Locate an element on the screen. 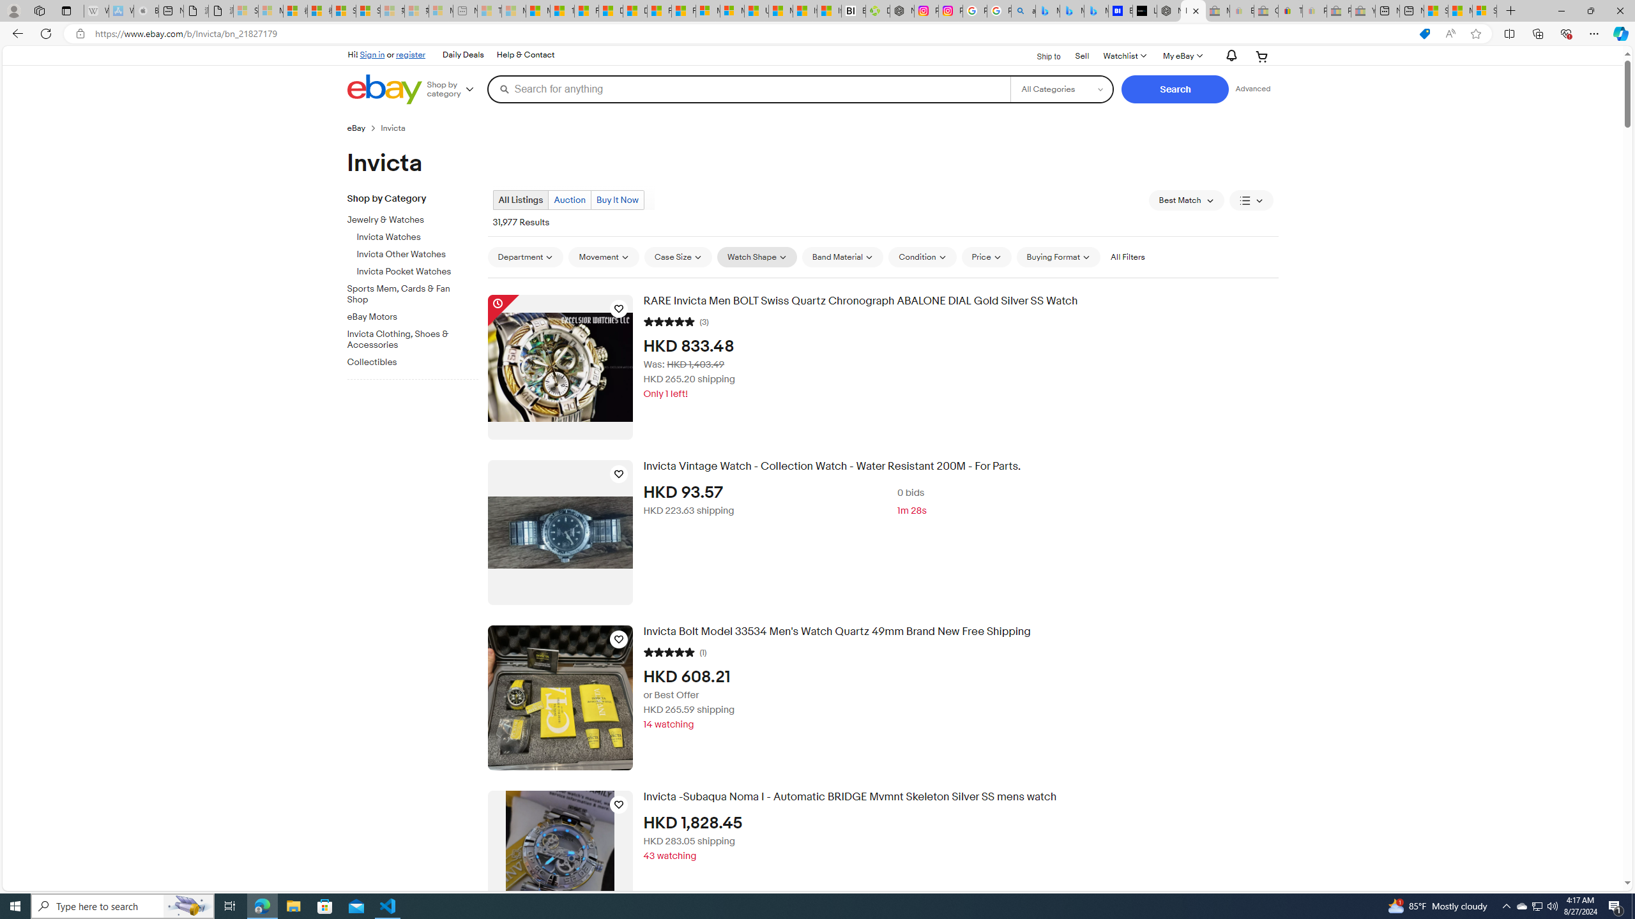  Microsoft Bing Travel - Flights from Hong Kong to Bangkok is located at coordinates (1047, 11).